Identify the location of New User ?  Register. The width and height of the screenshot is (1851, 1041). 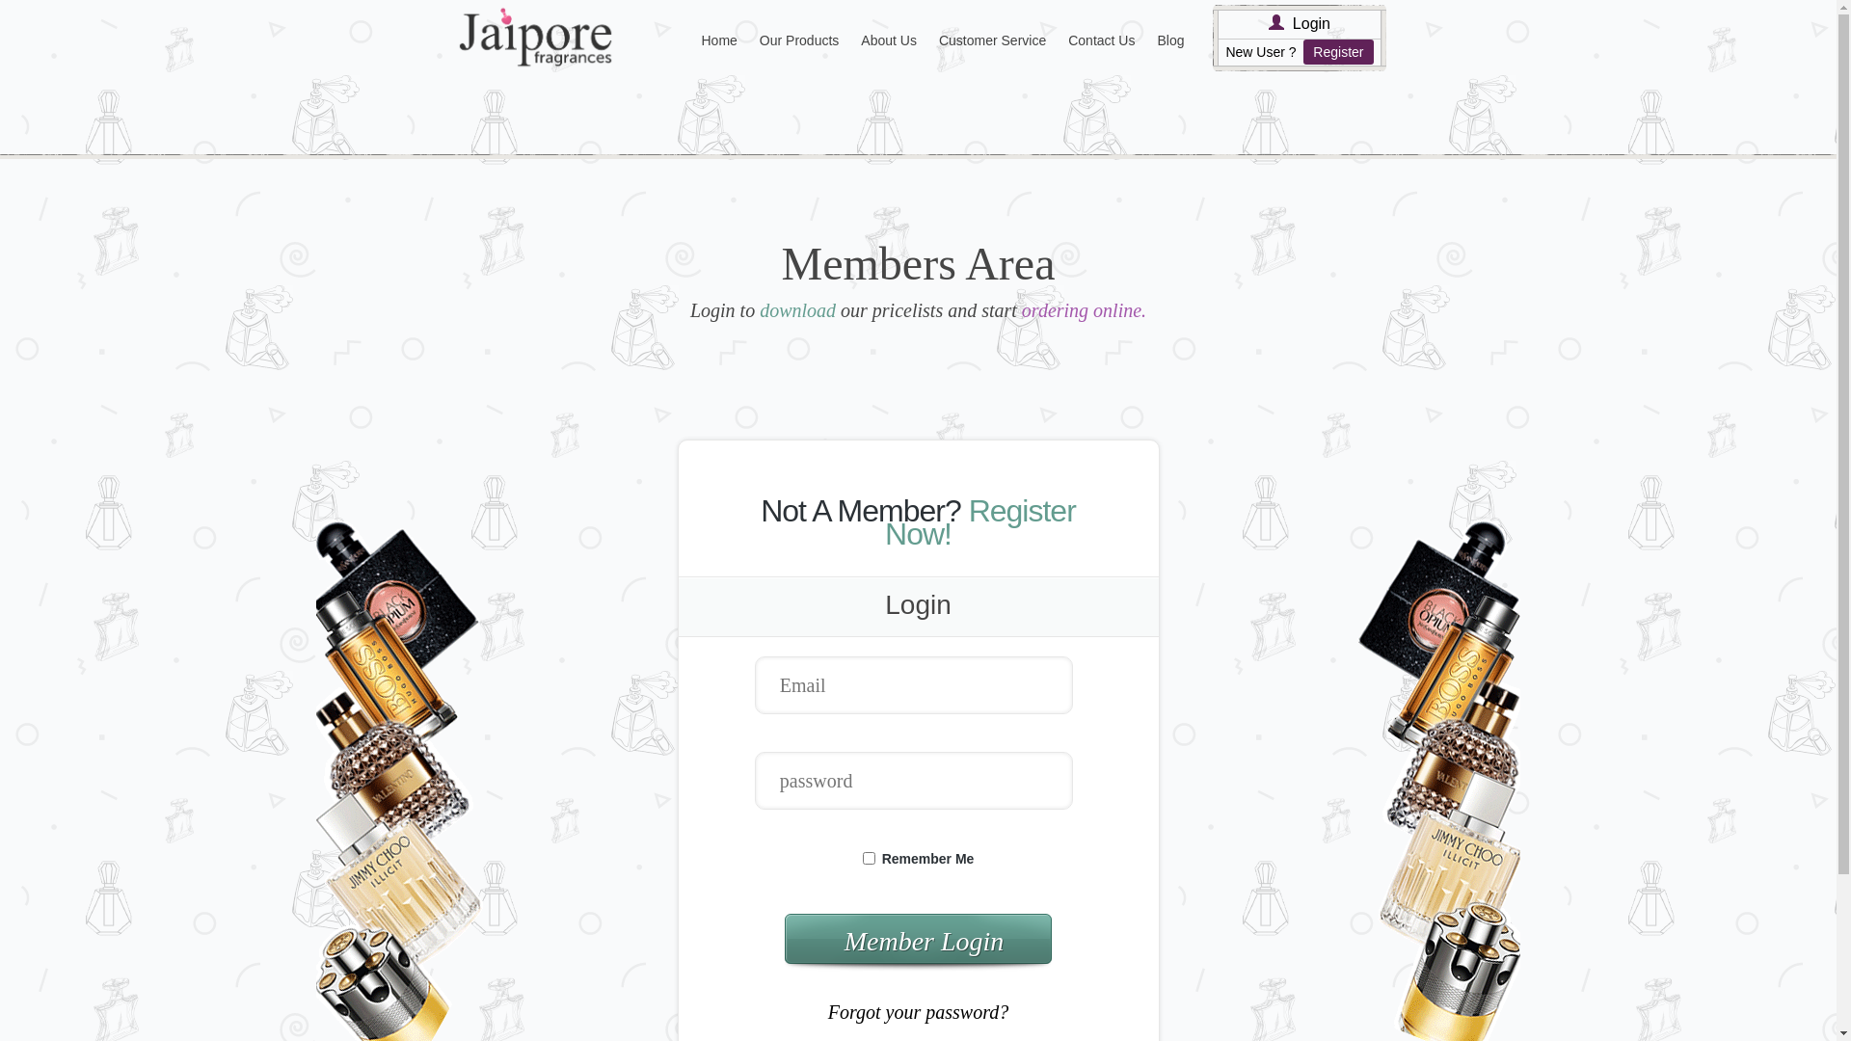
(1300, 52).